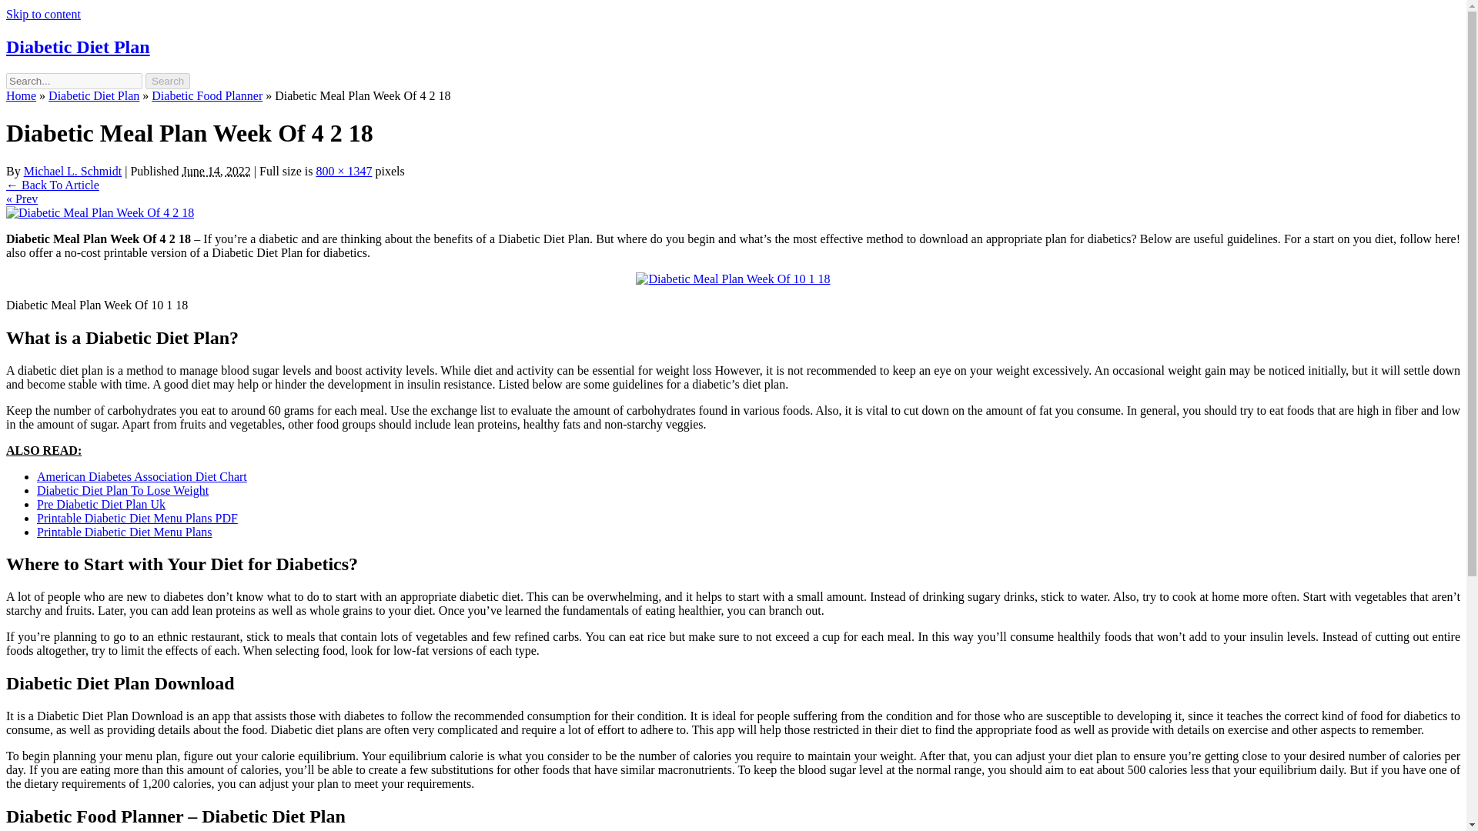  I want to click on Search for:, so click(74, 81).